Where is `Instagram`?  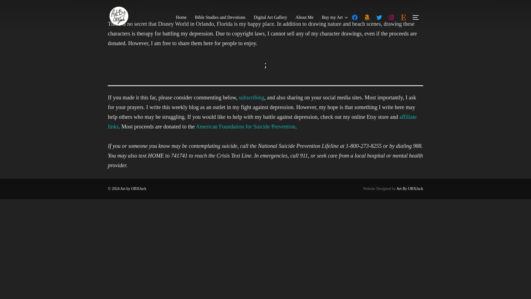
Instagram is located at coordinates (391, 17).